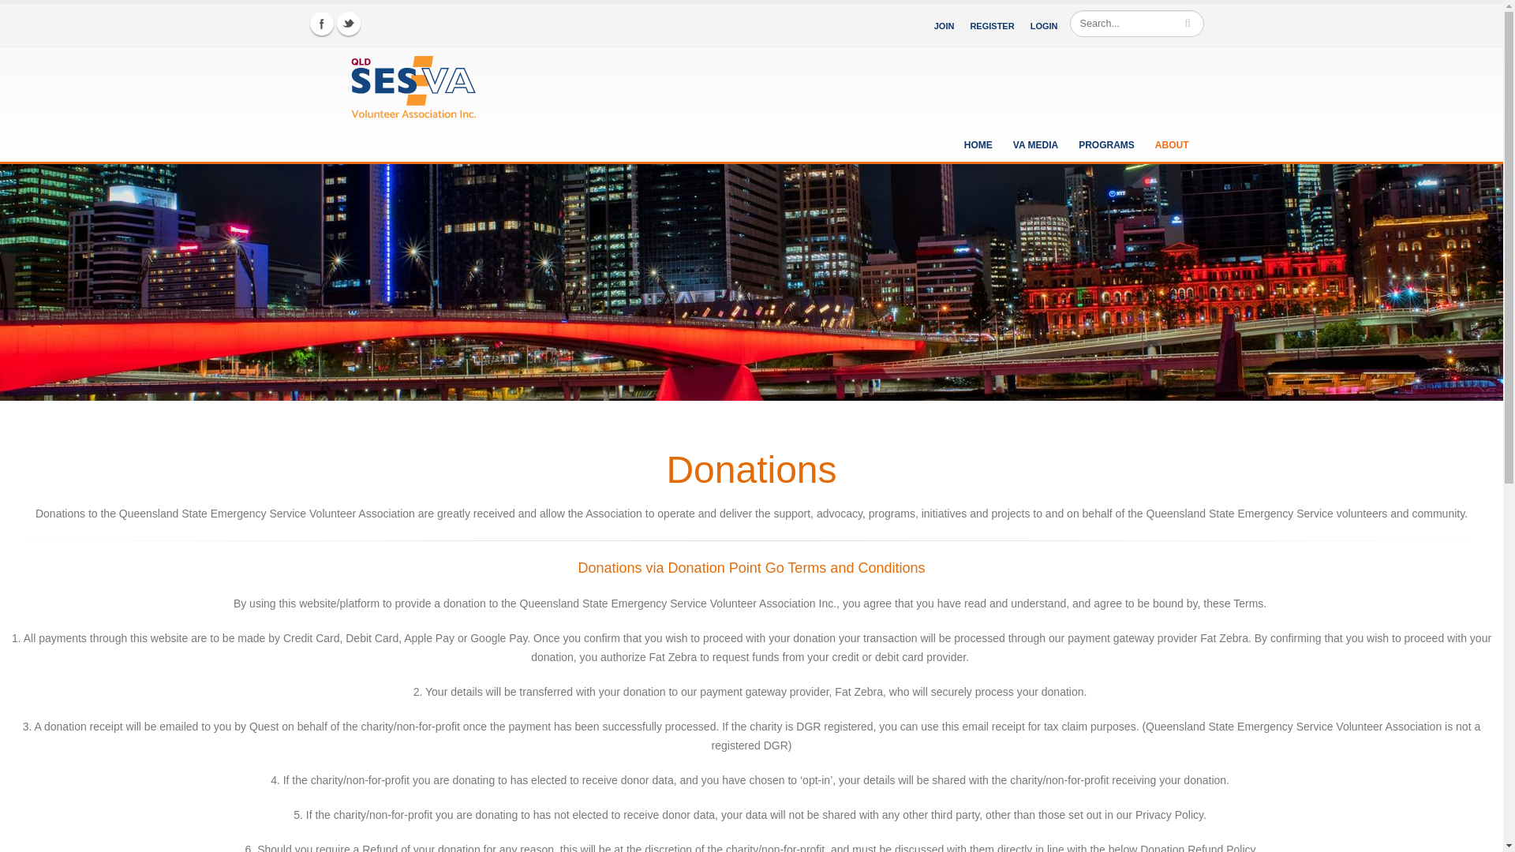 The image size is (1515, 852). Describe the element at coordinates (1043, 25) in the screenshot. I see `LOGIN` at that location.